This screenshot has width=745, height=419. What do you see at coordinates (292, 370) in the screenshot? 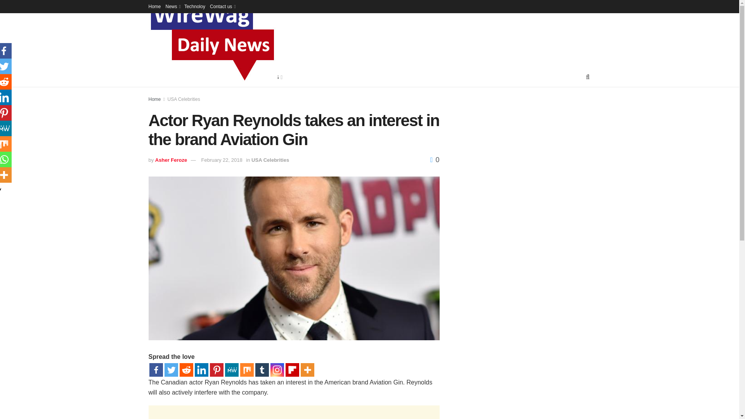
I see `Flipboard` at bounding box center [292, 370].